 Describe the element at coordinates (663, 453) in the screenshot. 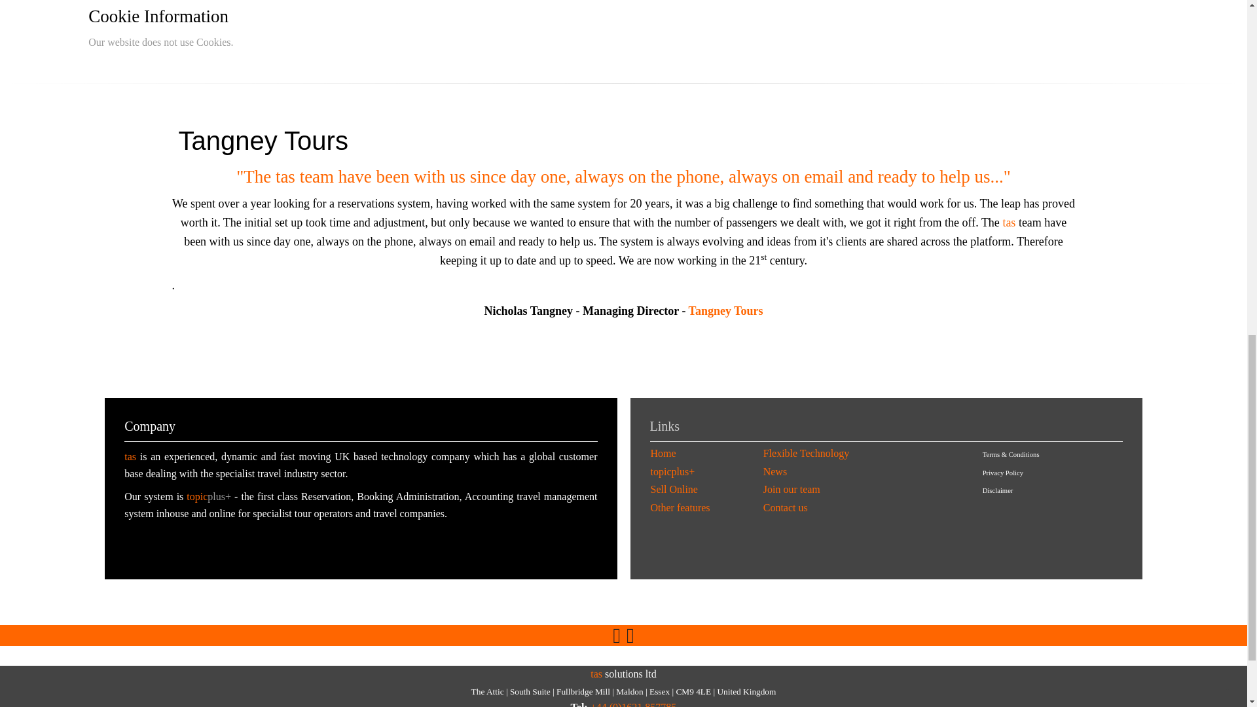

I see `Home` at that location.